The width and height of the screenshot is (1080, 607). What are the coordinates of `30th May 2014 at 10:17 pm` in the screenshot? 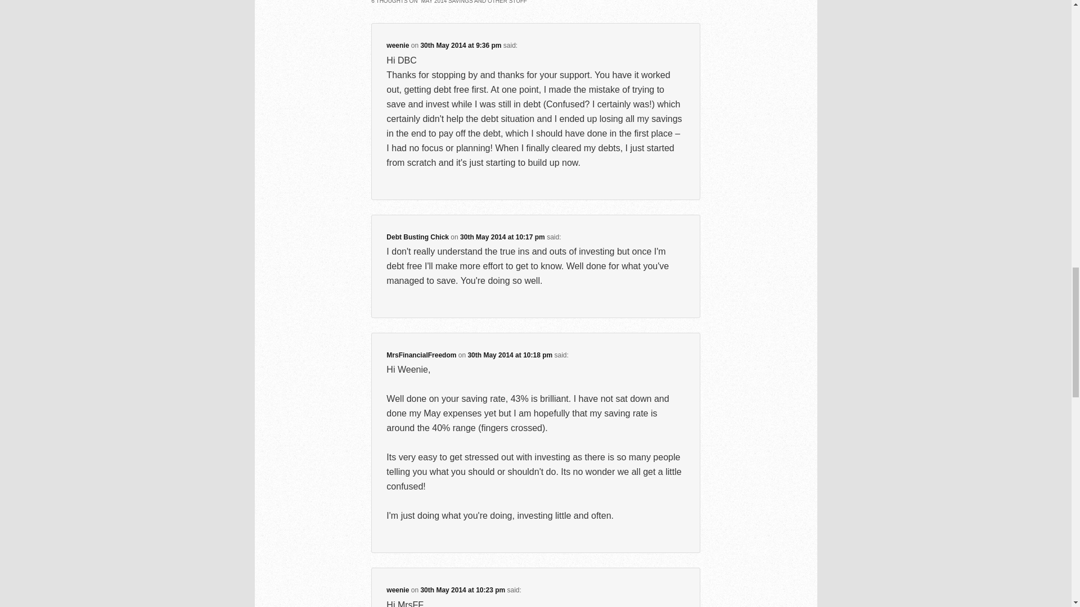 It's located at (502, 237).